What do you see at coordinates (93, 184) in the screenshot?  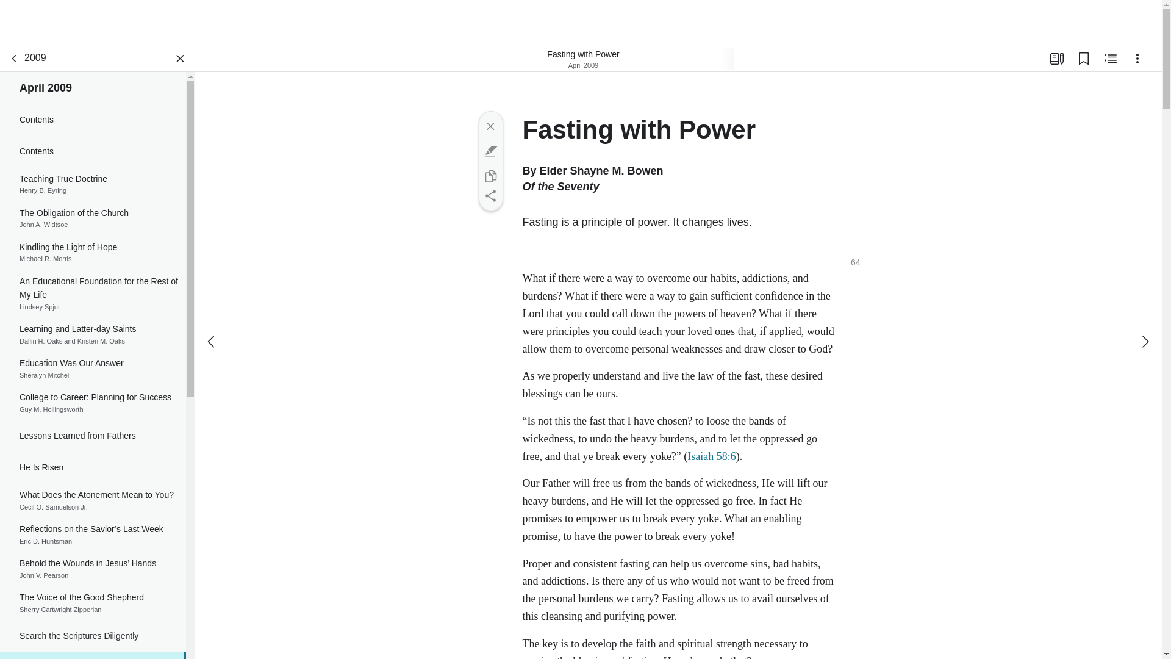 I see `Table of Contents` at bounding box center [93, 184].